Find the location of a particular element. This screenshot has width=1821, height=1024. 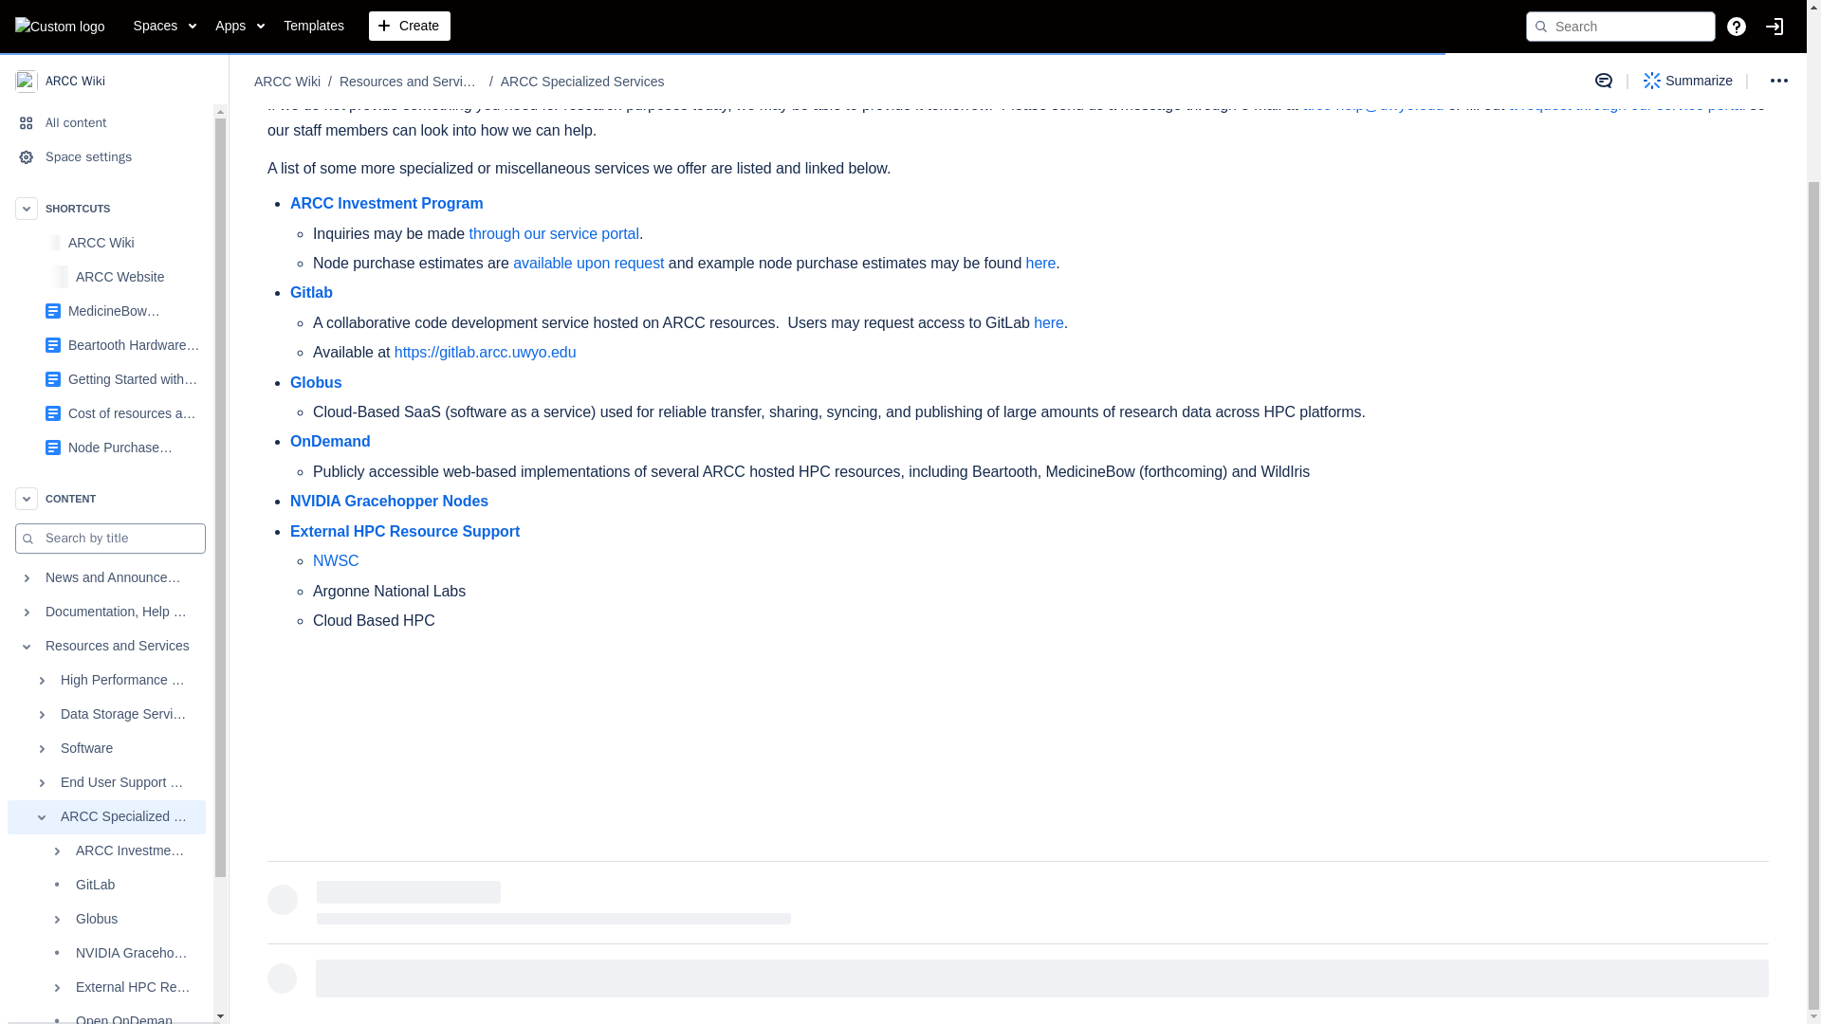

ARCC Website is located at coordinates (138, 68).